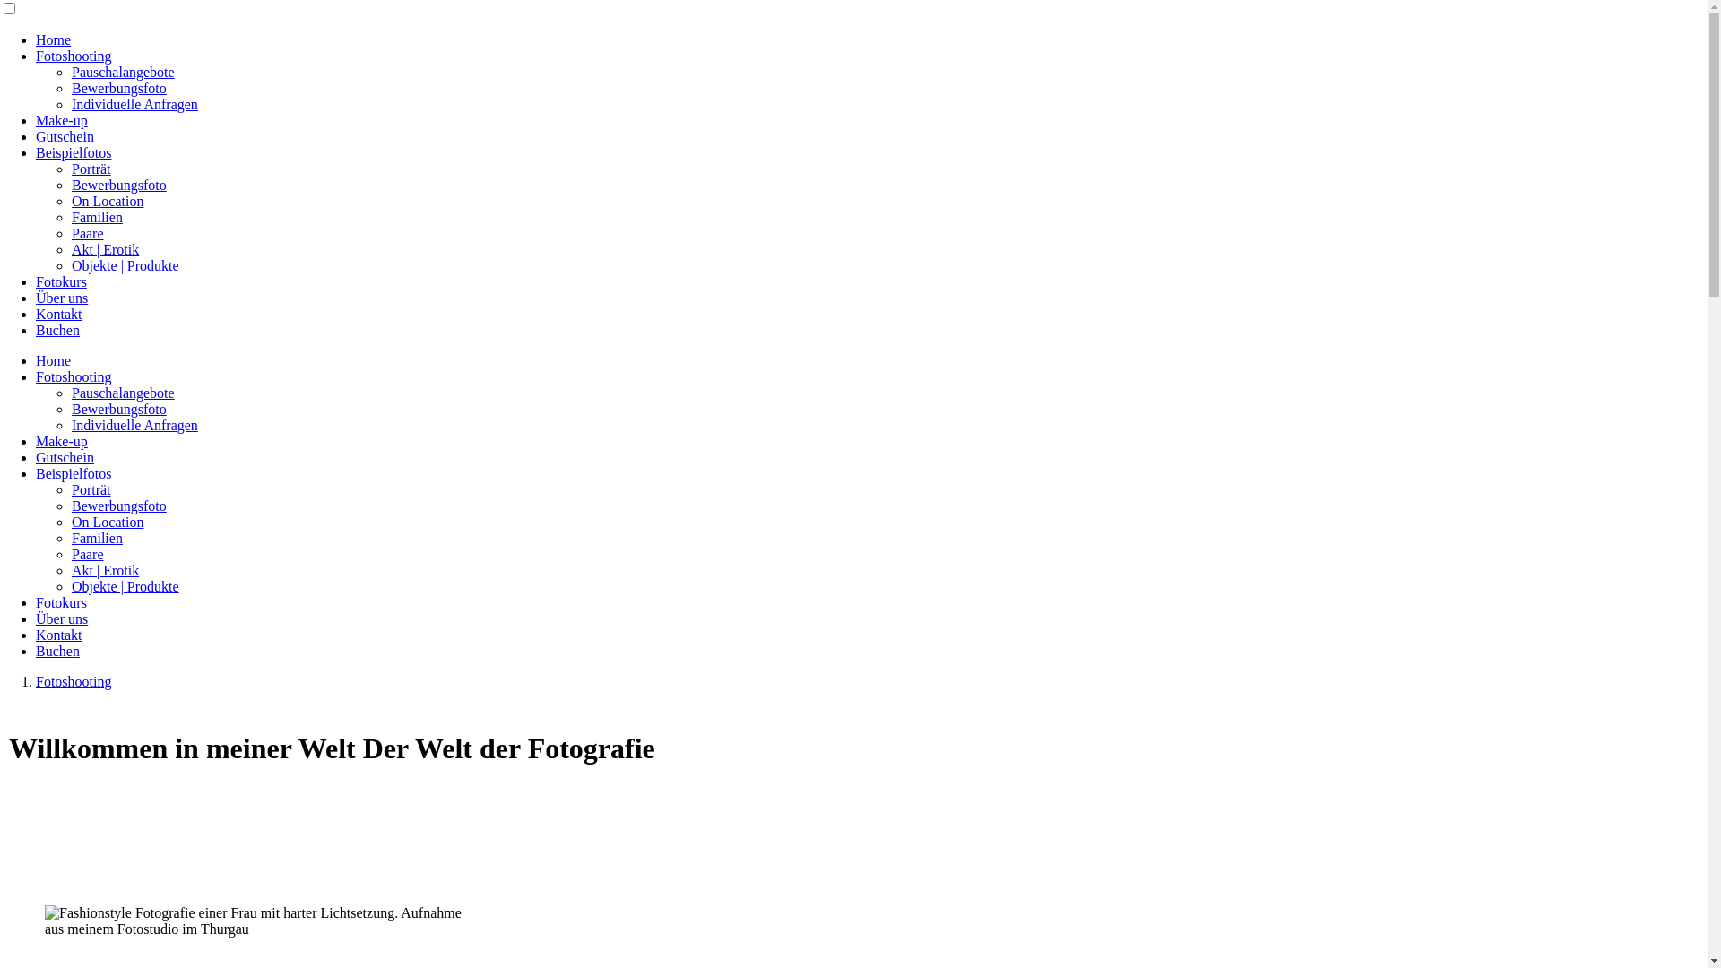  What do you see at coordinates (59, 635) in the screenshot?
I see `Kontakt` at bounding box center [59, 635].